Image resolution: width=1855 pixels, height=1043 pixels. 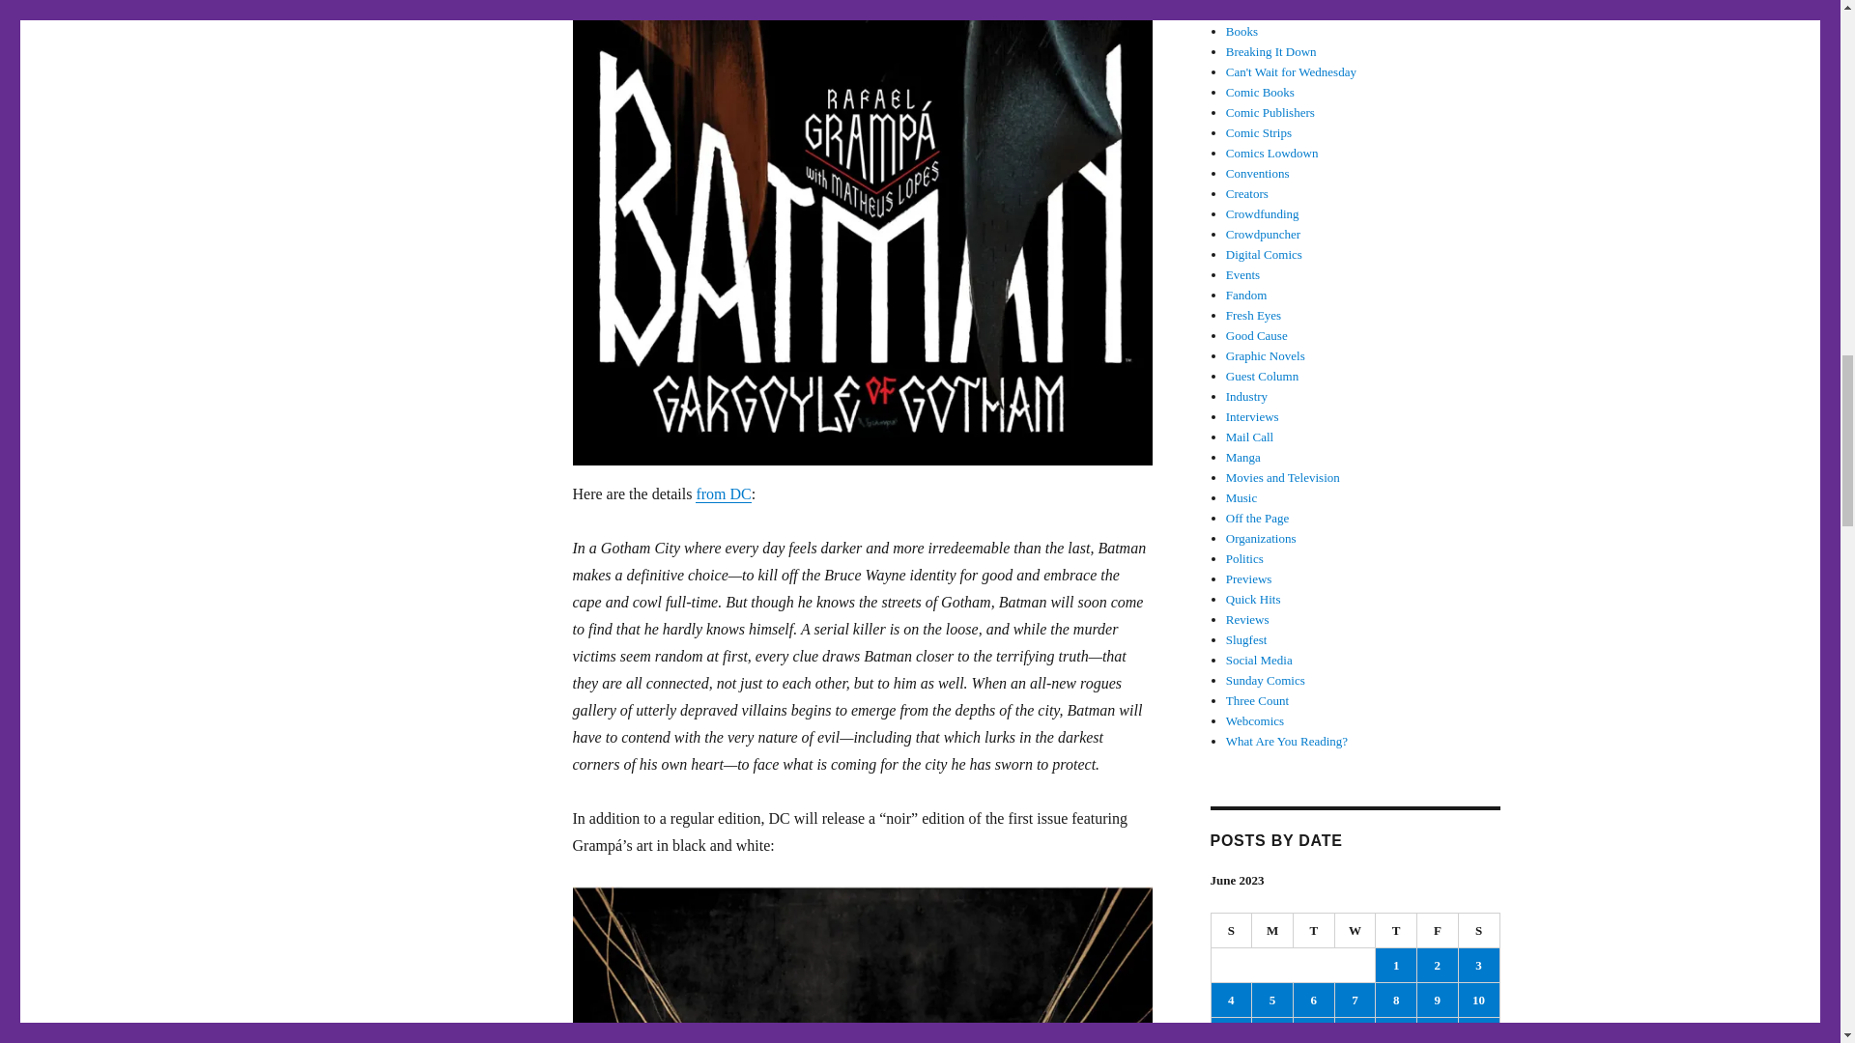 I want to click on Monday, so click(x=1272, y=931).